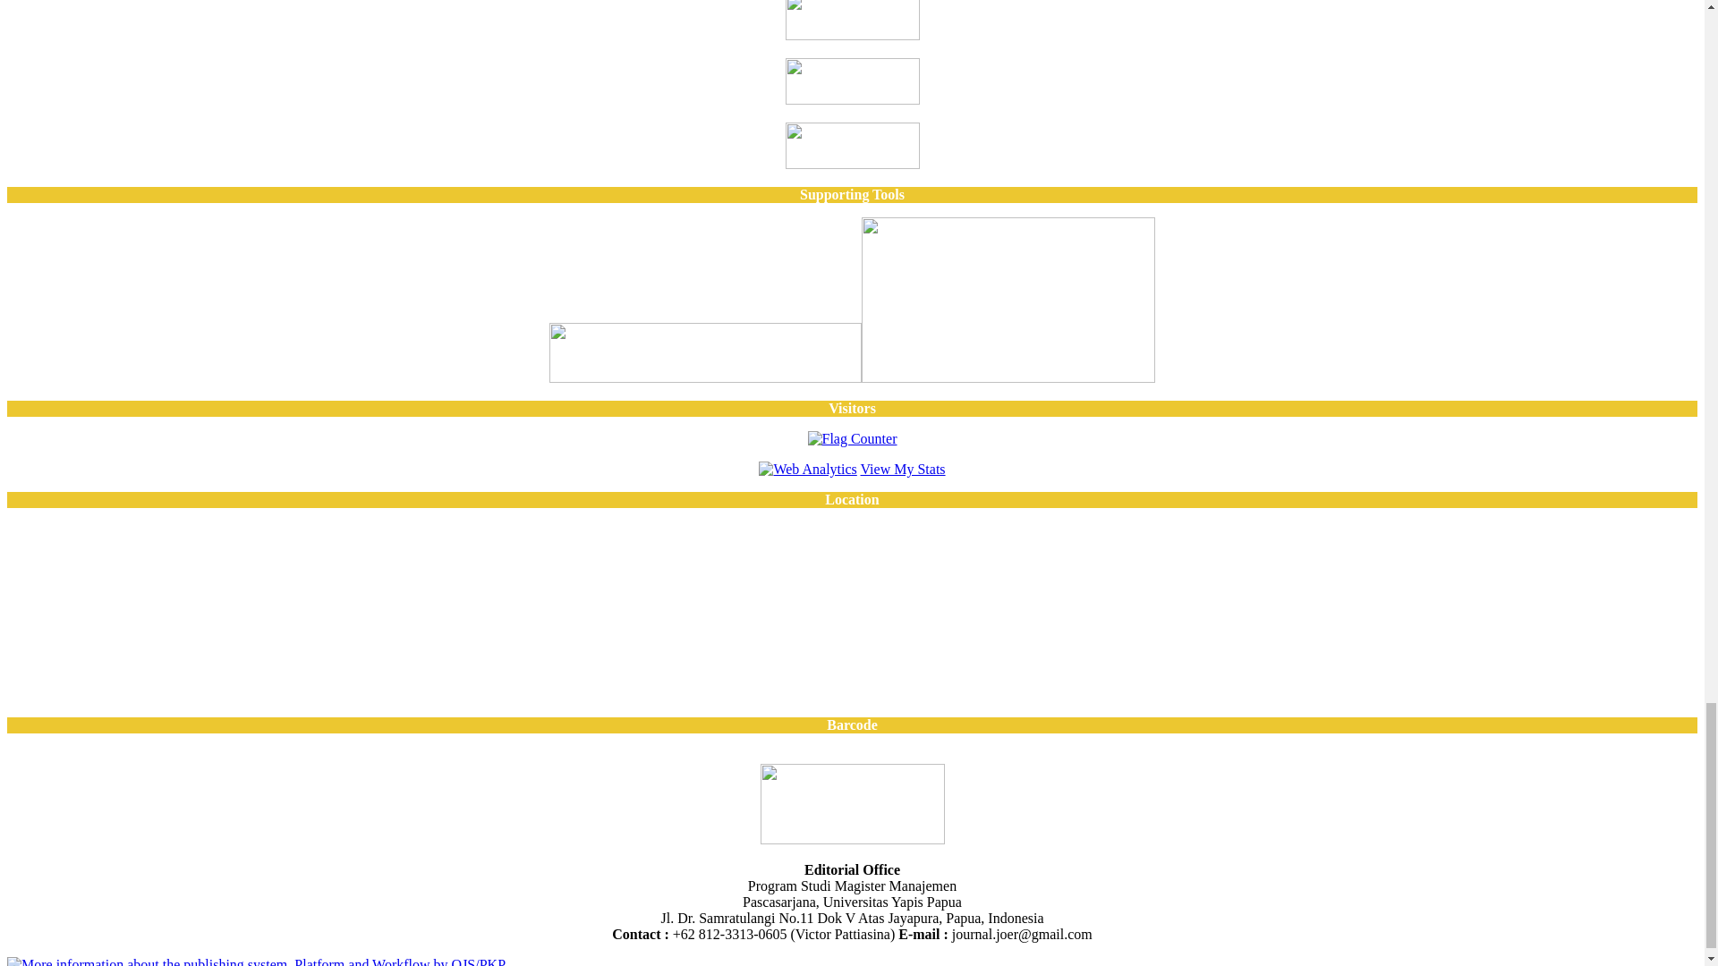  I want to click on Dimensions, so click(852, 98).